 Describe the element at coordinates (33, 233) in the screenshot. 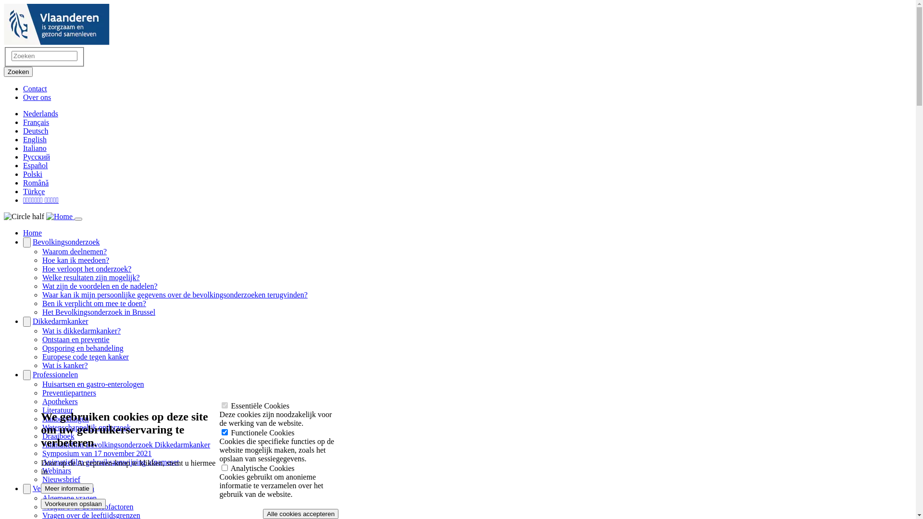

I see `Home` at that location.